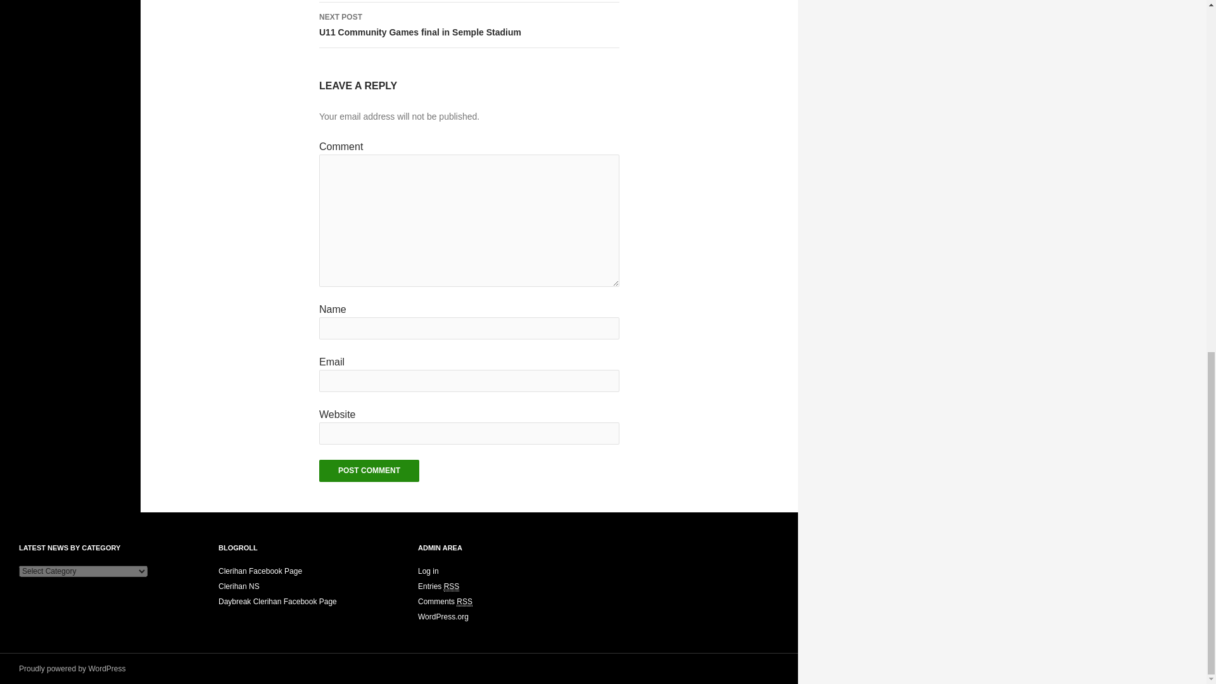 This screenshot has width=1216, height=684. Describe the element at coordinates (451, 586) in the screenshot. I see `Post Comment` at that location.